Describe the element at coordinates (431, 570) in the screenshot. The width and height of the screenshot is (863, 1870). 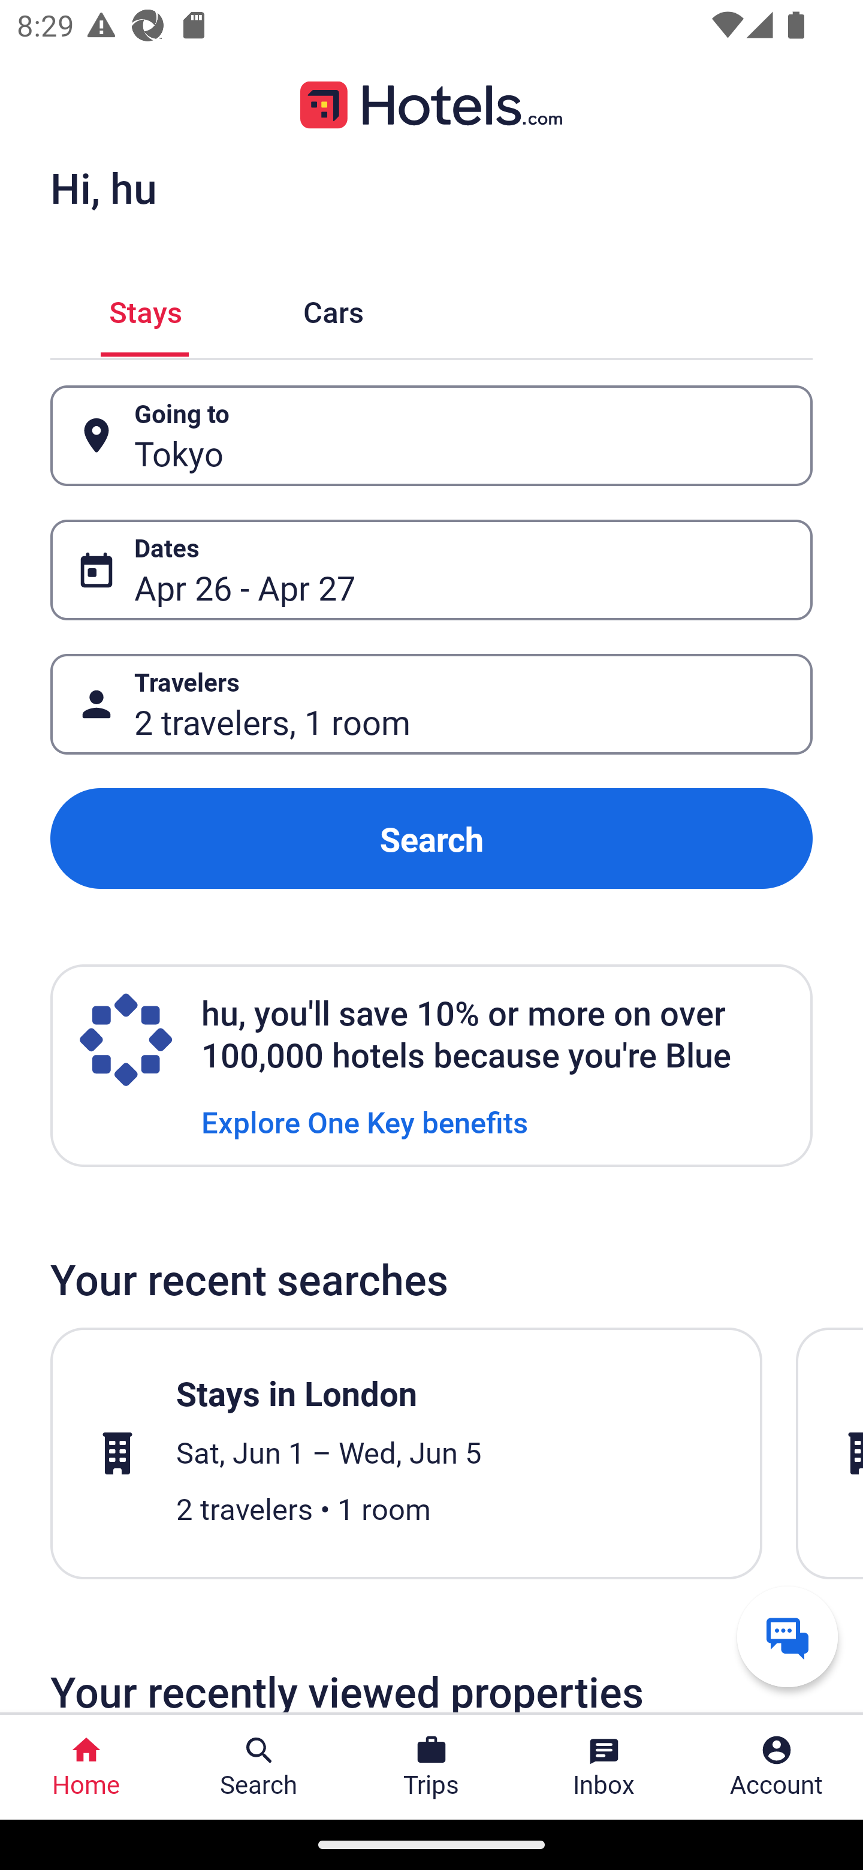
I see `Dates Button Apr 26 - Apr 27` at that location.